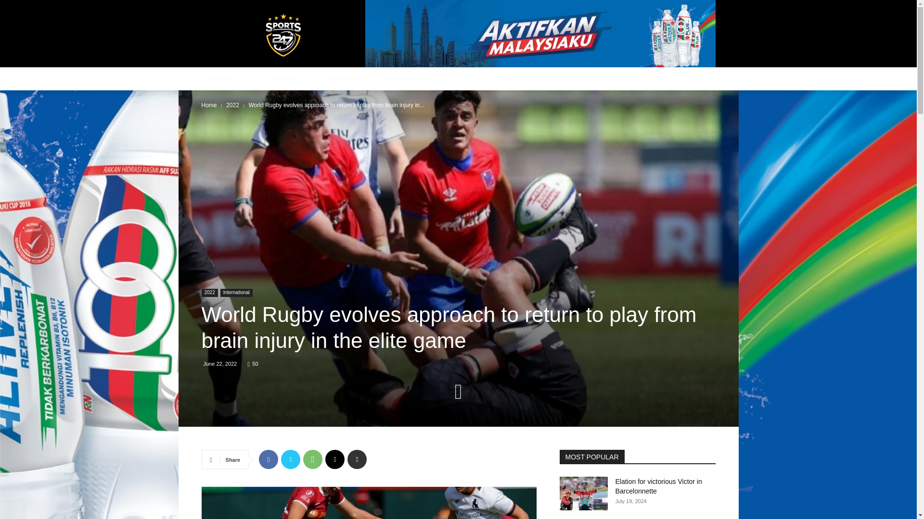 The width and height of the screenshot is (924, 519). What do you see at coordinates (291, 79) in the screenshot?
I see `BADMINTON` at bounding box center [291, 79].